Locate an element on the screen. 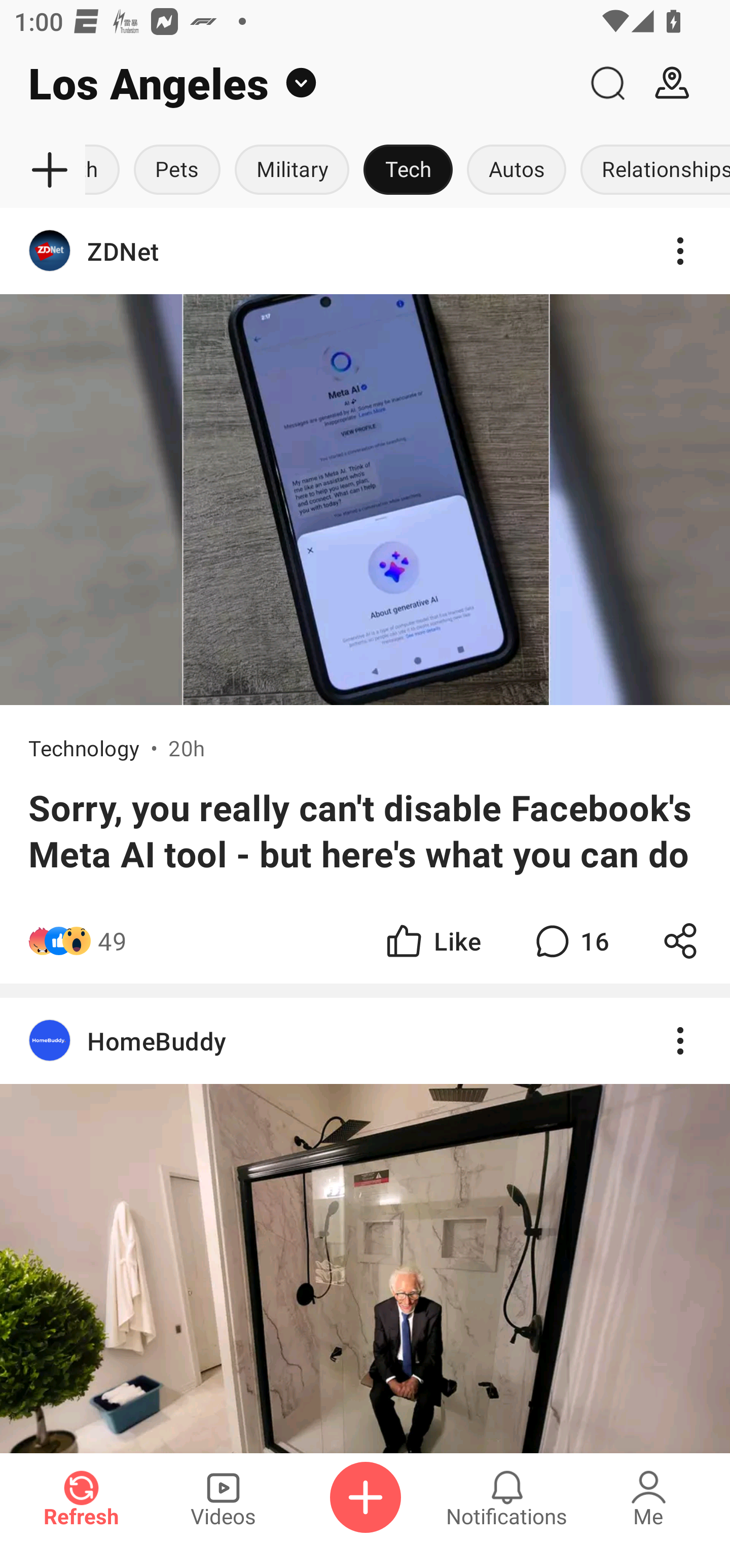 The height and width of the screenshot is (1542, 730). Videos is located at coordinates (223, 1497).